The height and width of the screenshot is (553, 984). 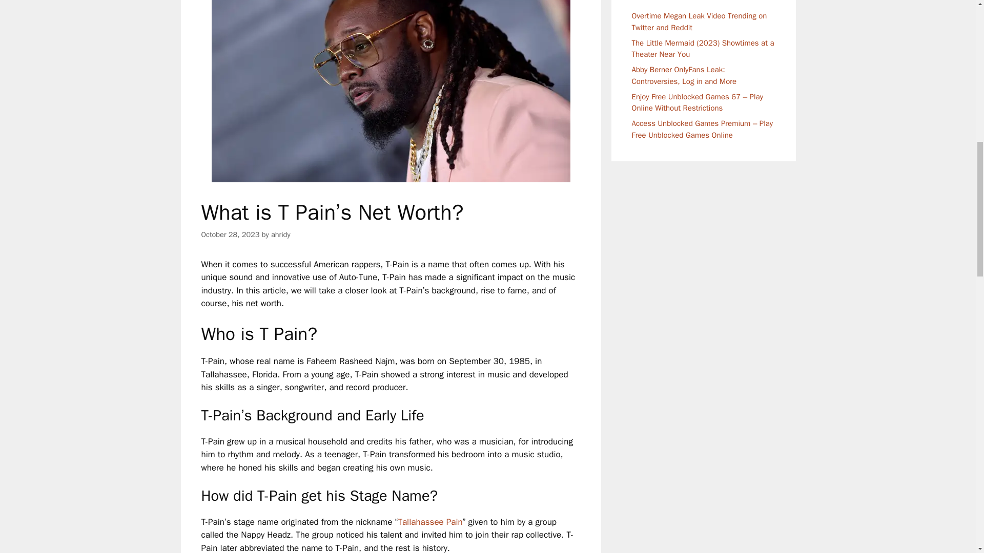 I want to click on Overtime Megan Leak Video Trending on Twitter and Reddit, so click(x=699, y=22).